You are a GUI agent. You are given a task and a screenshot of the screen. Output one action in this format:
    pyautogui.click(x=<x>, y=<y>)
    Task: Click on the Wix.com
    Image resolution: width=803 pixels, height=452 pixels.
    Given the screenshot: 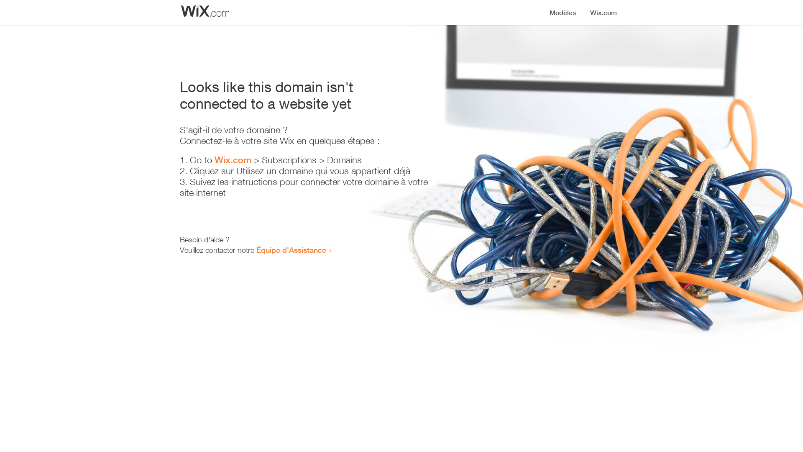 What is the action you would take?
    pyautogui.click(x=233, y=160)
    